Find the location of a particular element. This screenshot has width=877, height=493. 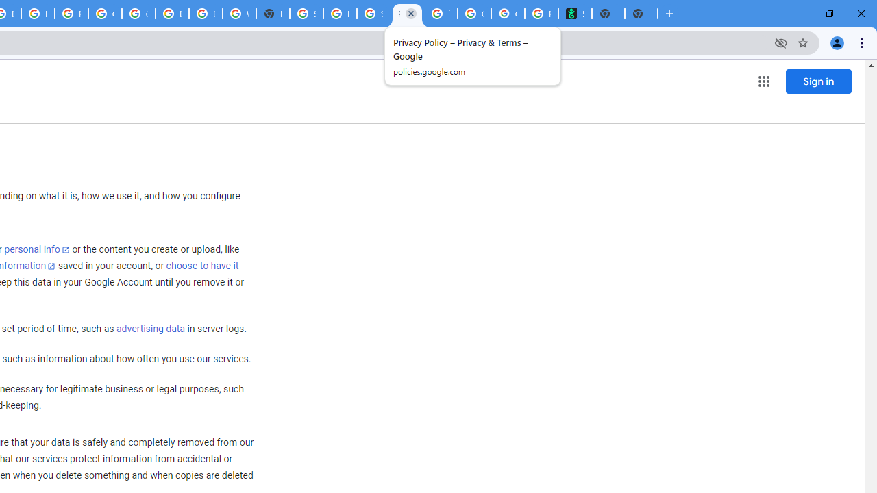

Browse Chrome as a guest - Computer - Google Chrome Help is located at coordinates (172, 14).